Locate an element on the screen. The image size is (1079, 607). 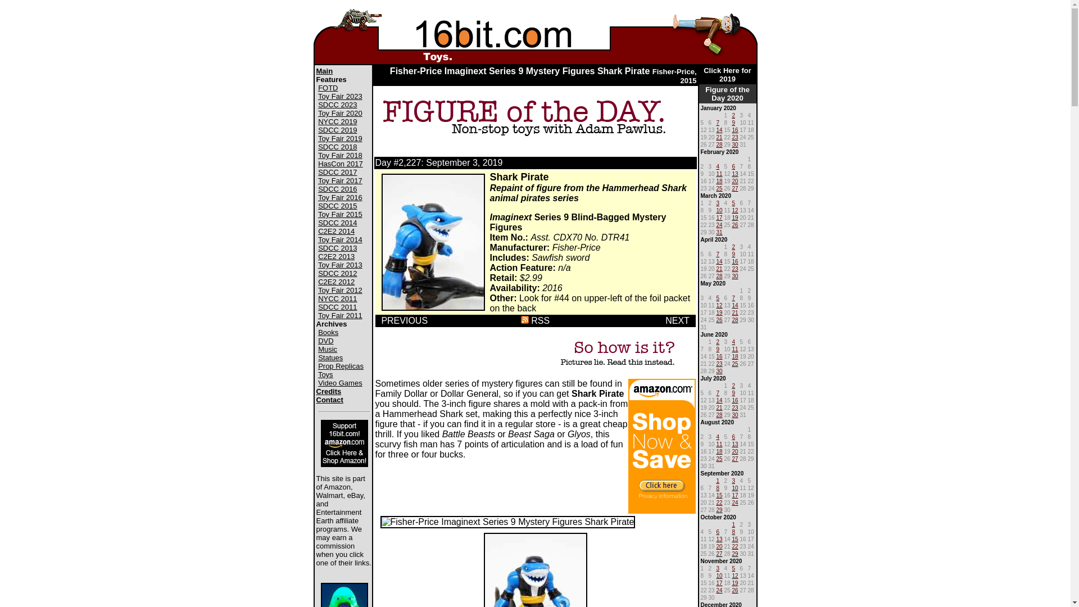
SDCC 2017 is located at coordinates (337, 172).